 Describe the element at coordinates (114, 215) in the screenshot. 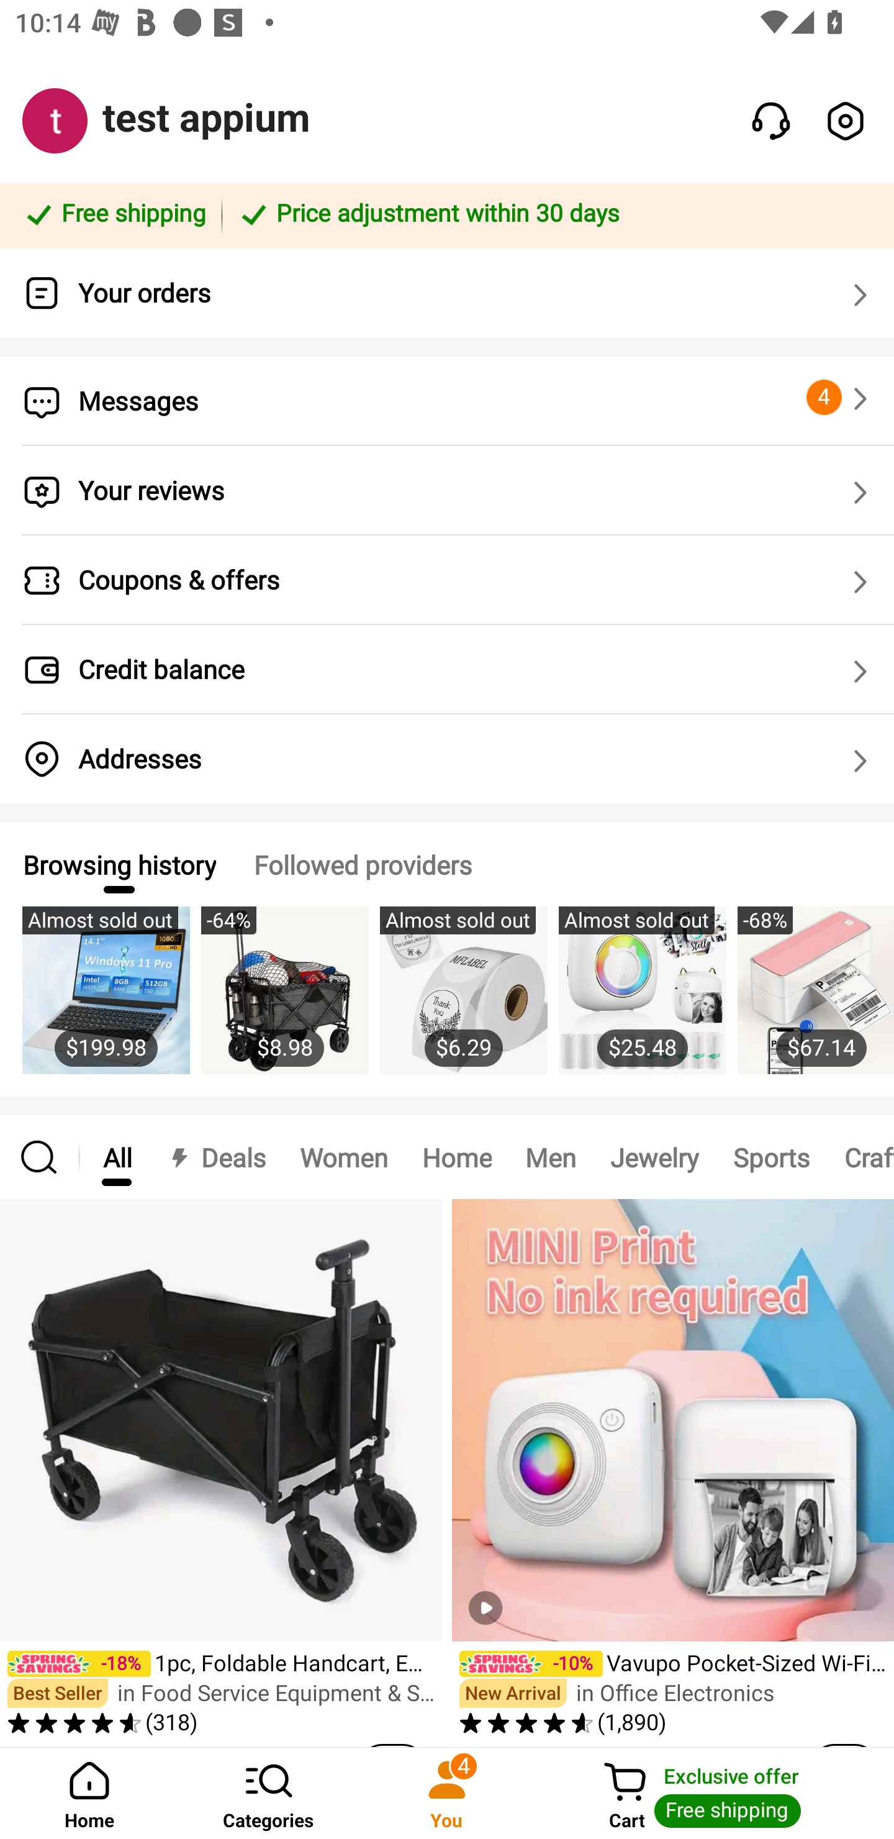

I see `Free shipping` at that location.